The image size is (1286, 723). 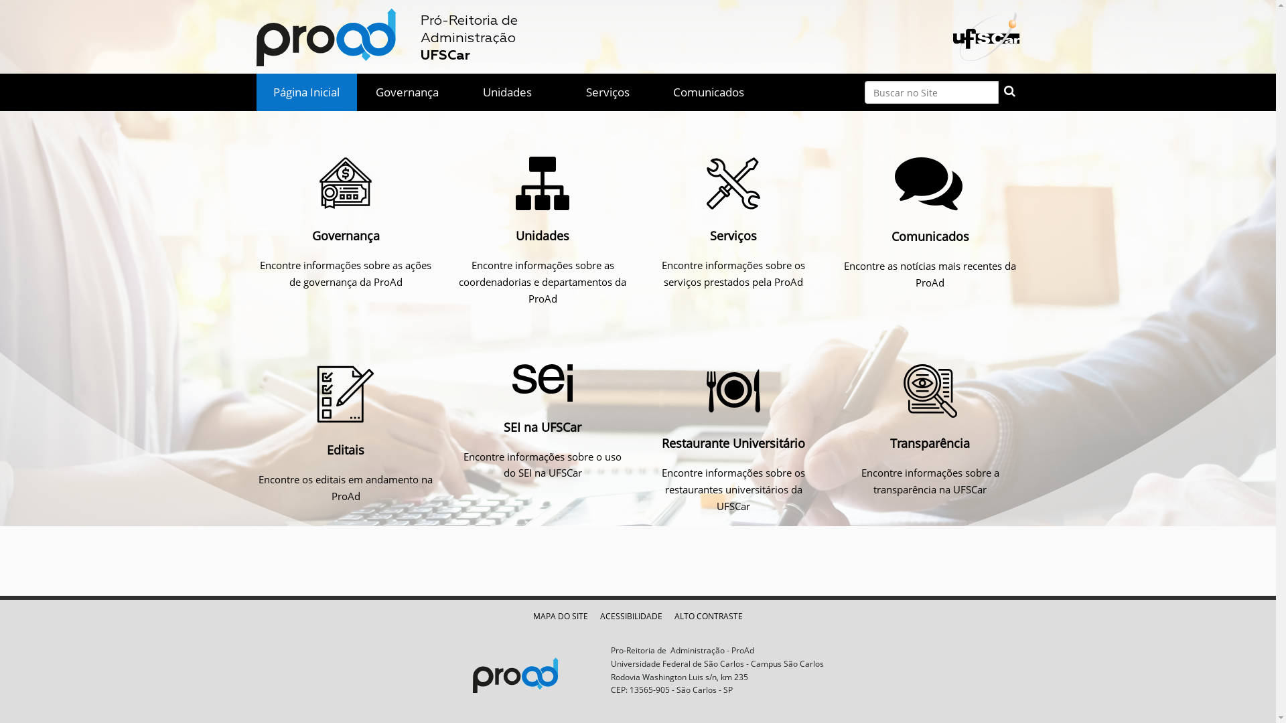 What do you see at coordinates (708, 92) in the screenshot?
I see `Comunicados` at bounding box center [708, 92].